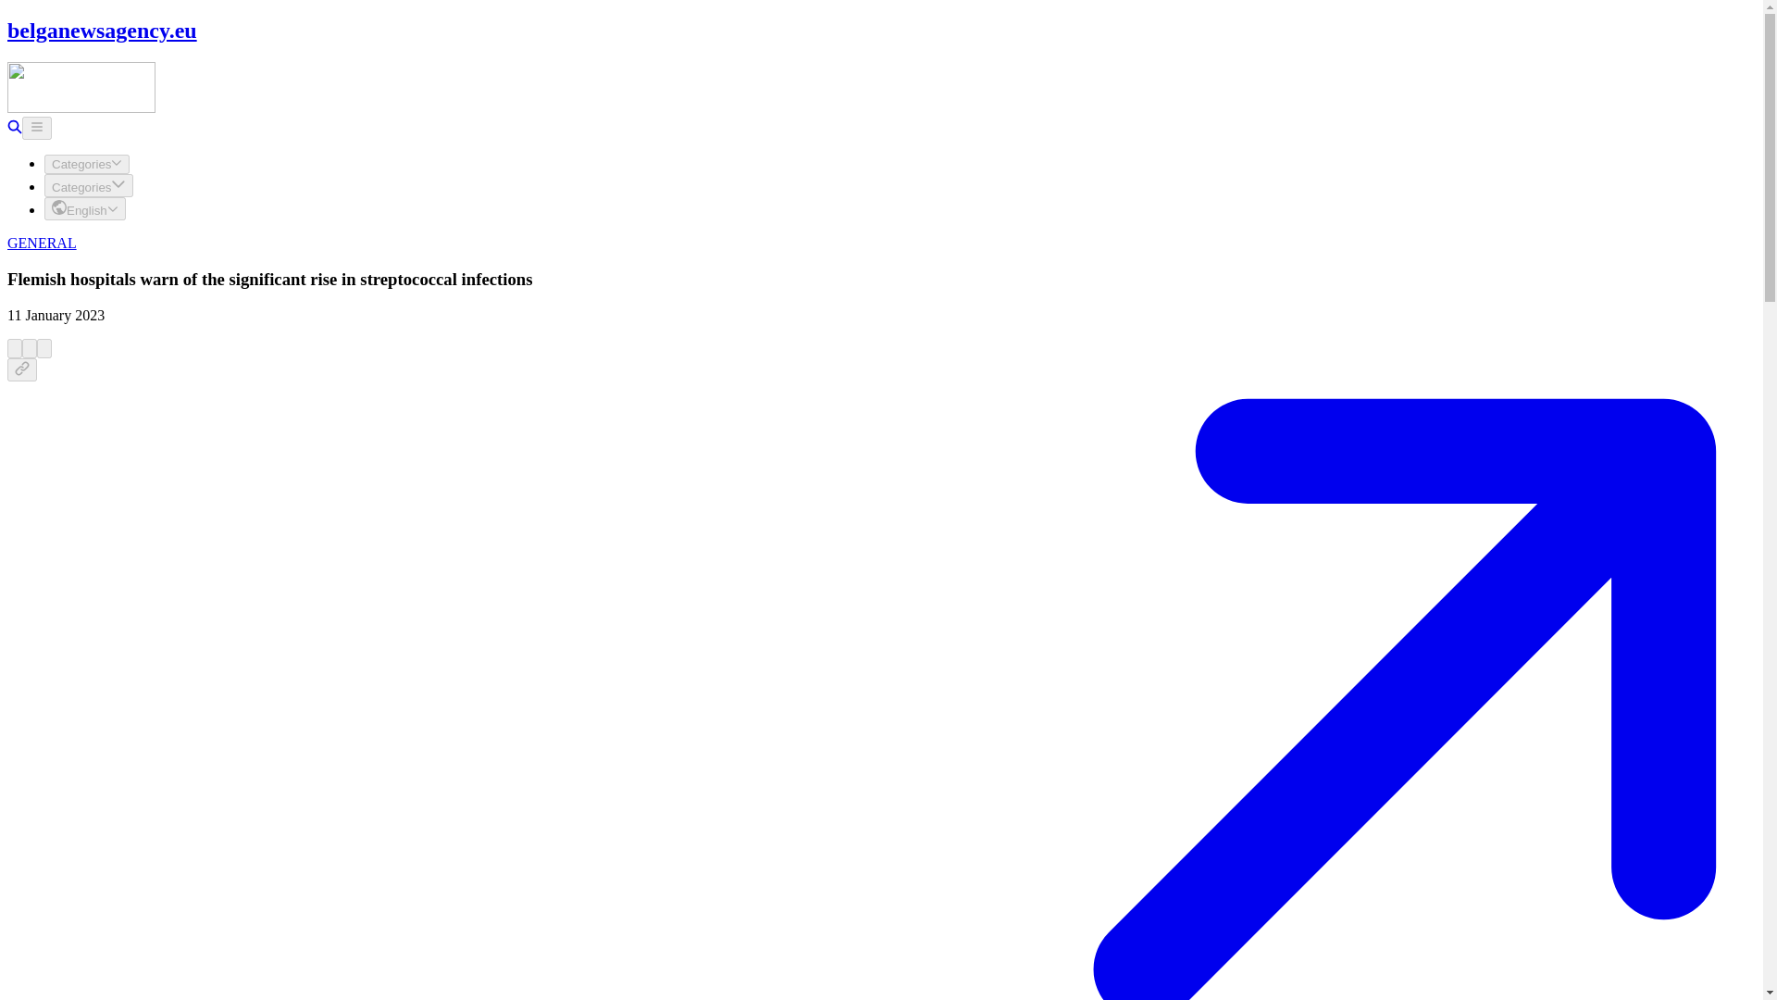  What do you see at coordinates (85, 207) in the screenshot?
I see `English` at bounding box center [85, 207].